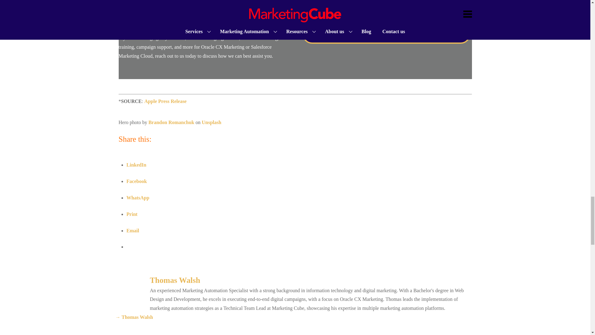 The height and width of the screenshot is (335, 595). What do you see at coordinates (136, 165) in the screenshot?
I see `Click to share on LinkedIn` at bounding box center [136, 165].